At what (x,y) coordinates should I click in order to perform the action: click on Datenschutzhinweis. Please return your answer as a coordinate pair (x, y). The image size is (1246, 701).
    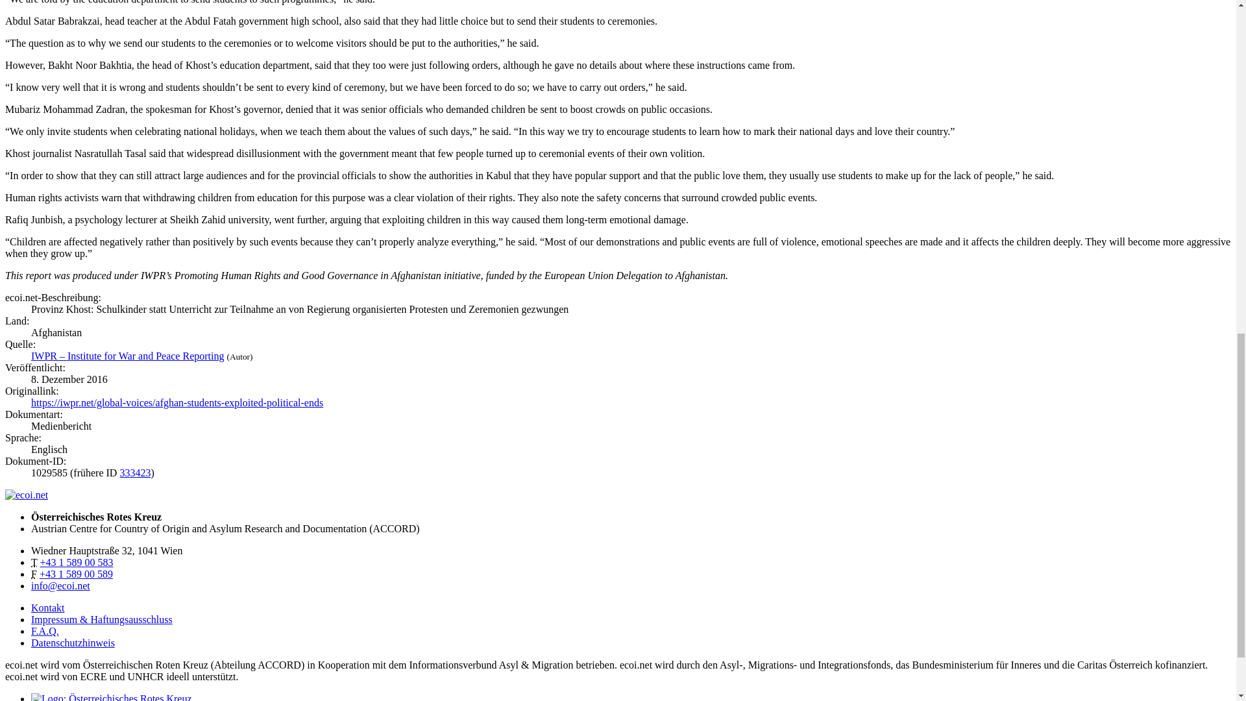
    Looking at the image, I should click on (73, 643).